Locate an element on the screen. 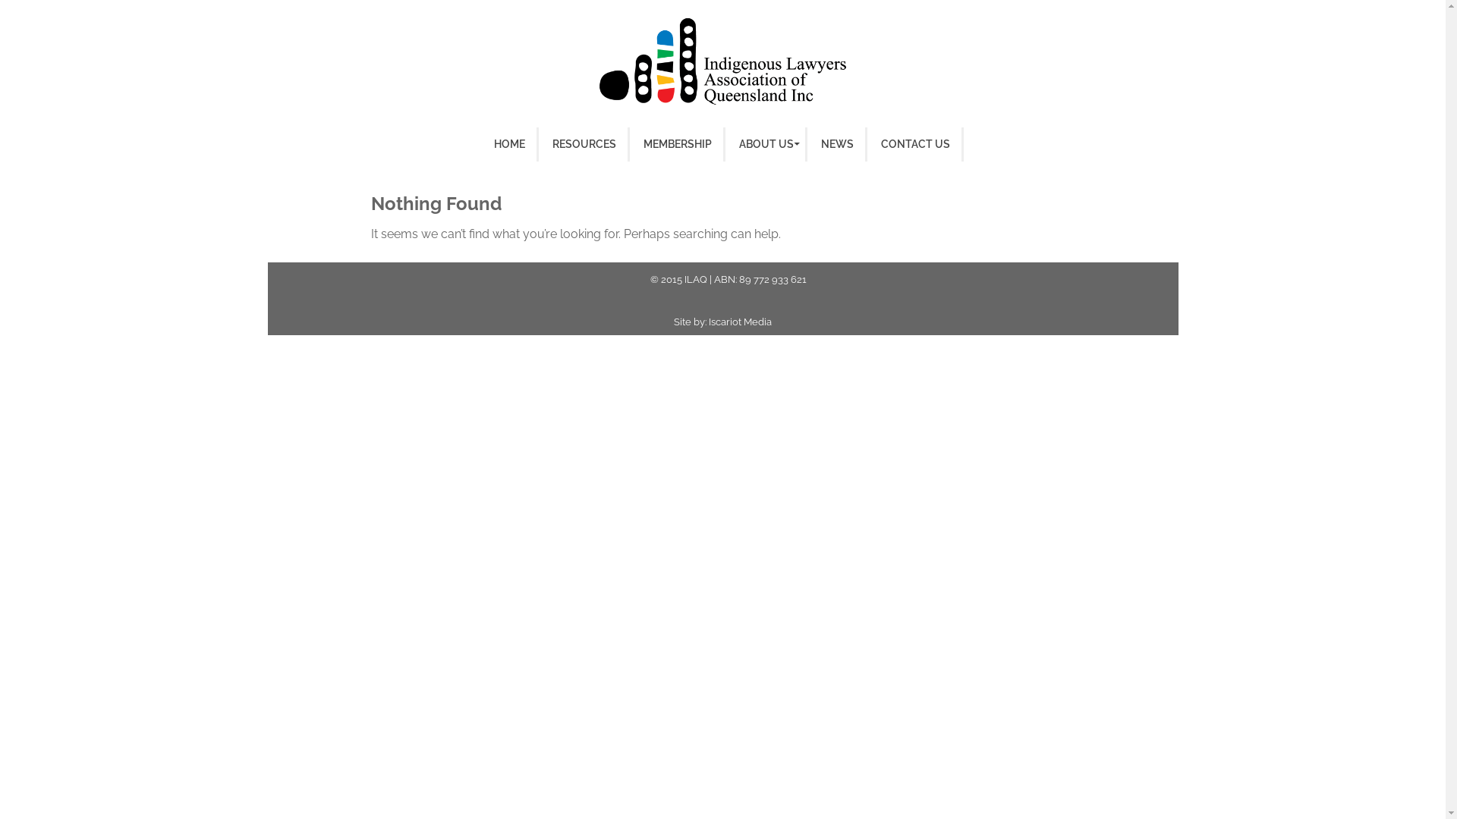  MEMBERSHIP is located at coordinates (677, 144).